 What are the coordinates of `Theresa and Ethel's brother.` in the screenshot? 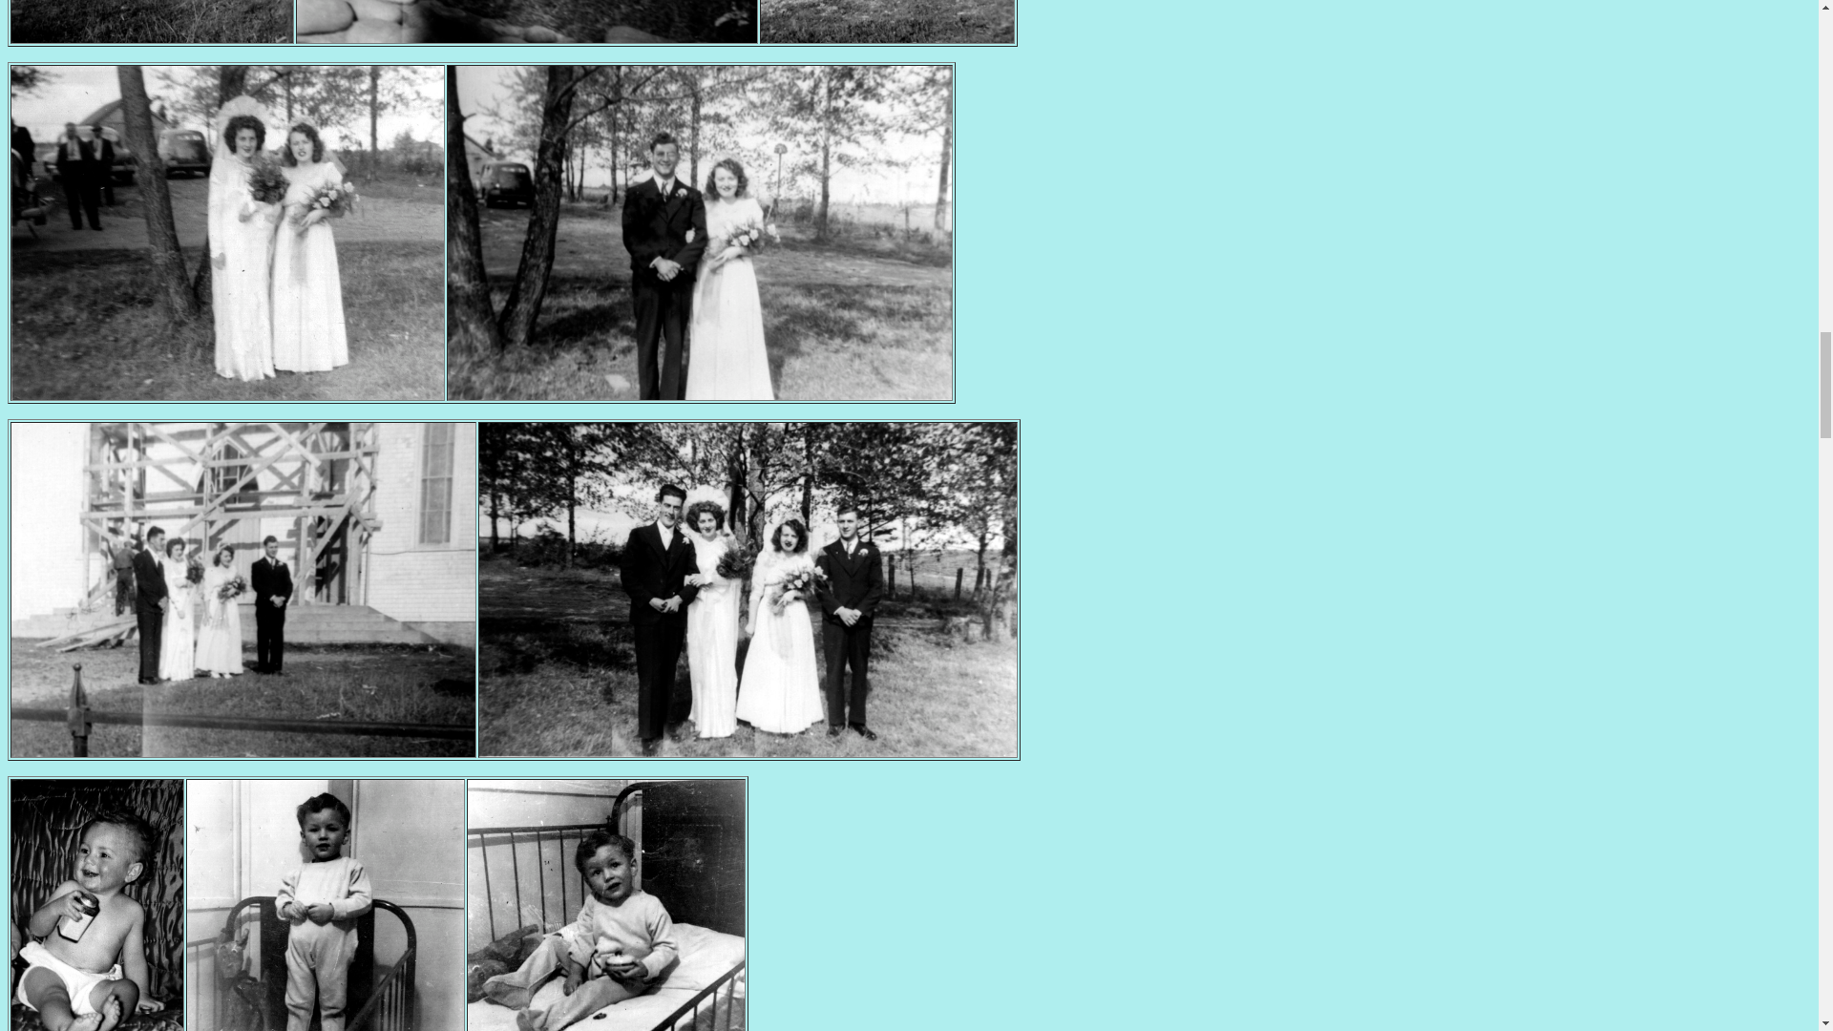 It's located at (699, 395).